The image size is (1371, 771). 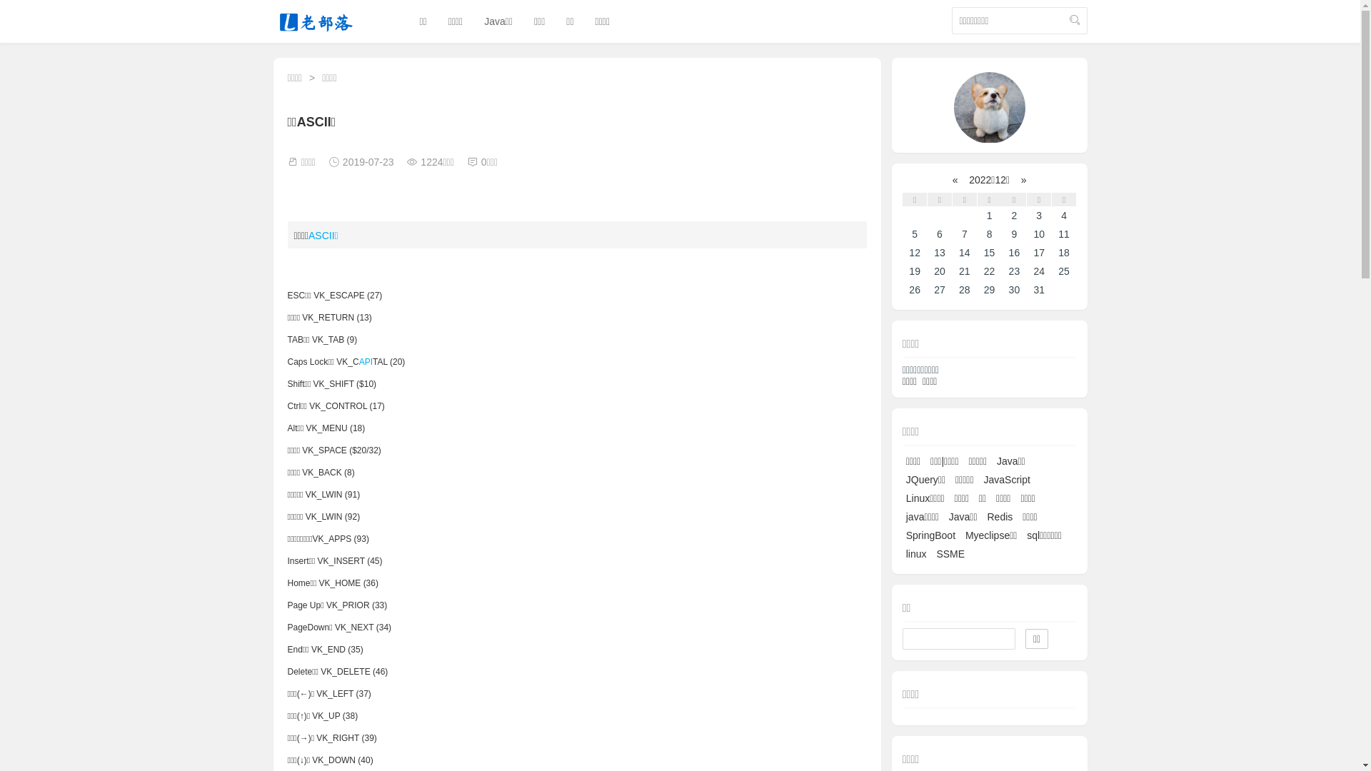 What do you see at coordinates (917, 554) in the screenshot?
I see `linux` at bounding box center [917, 554].